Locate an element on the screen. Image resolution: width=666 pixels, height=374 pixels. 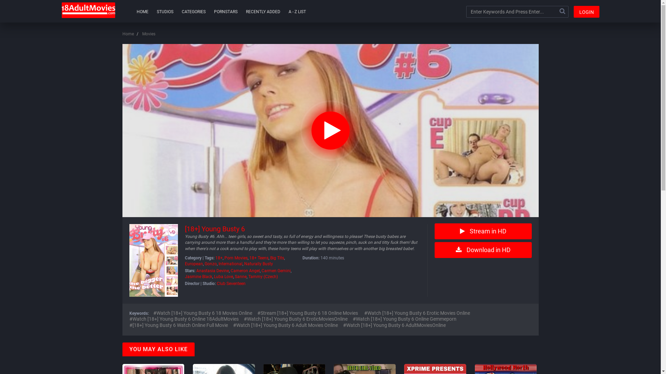
RECENTLY ADDED is located at coordinates (263, 12).